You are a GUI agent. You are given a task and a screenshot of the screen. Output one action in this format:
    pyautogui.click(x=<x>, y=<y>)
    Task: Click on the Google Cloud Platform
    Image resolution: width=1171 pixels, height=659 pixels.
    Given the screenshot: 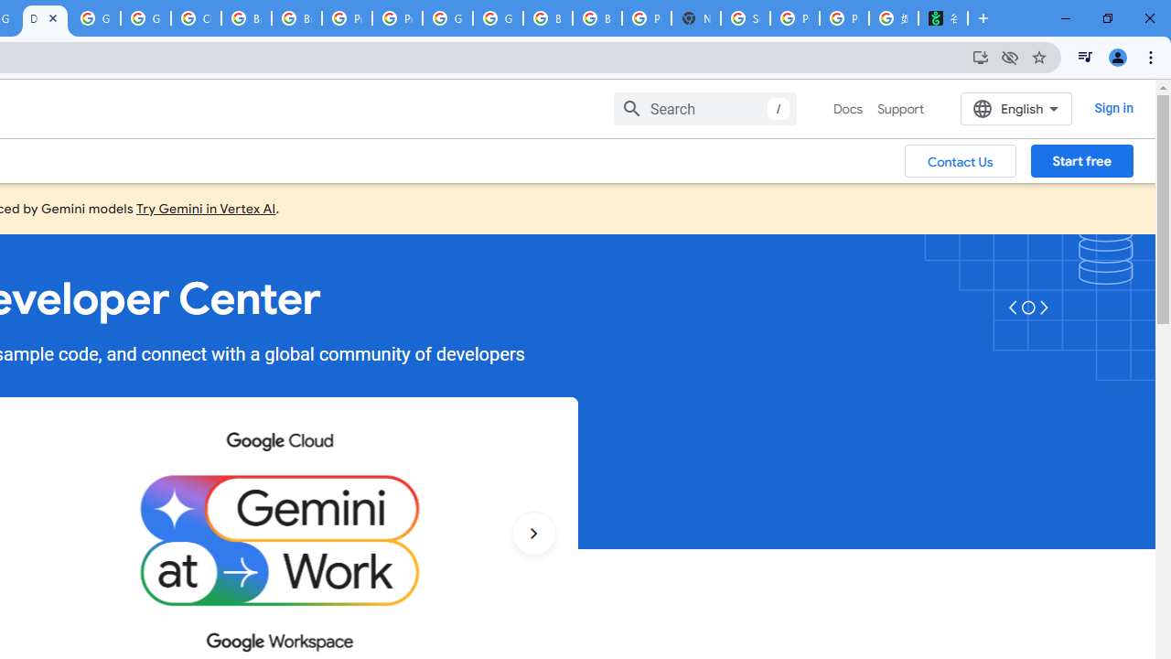 What is the action you would take?
    pyautogui.click(x=95, y=18)
    